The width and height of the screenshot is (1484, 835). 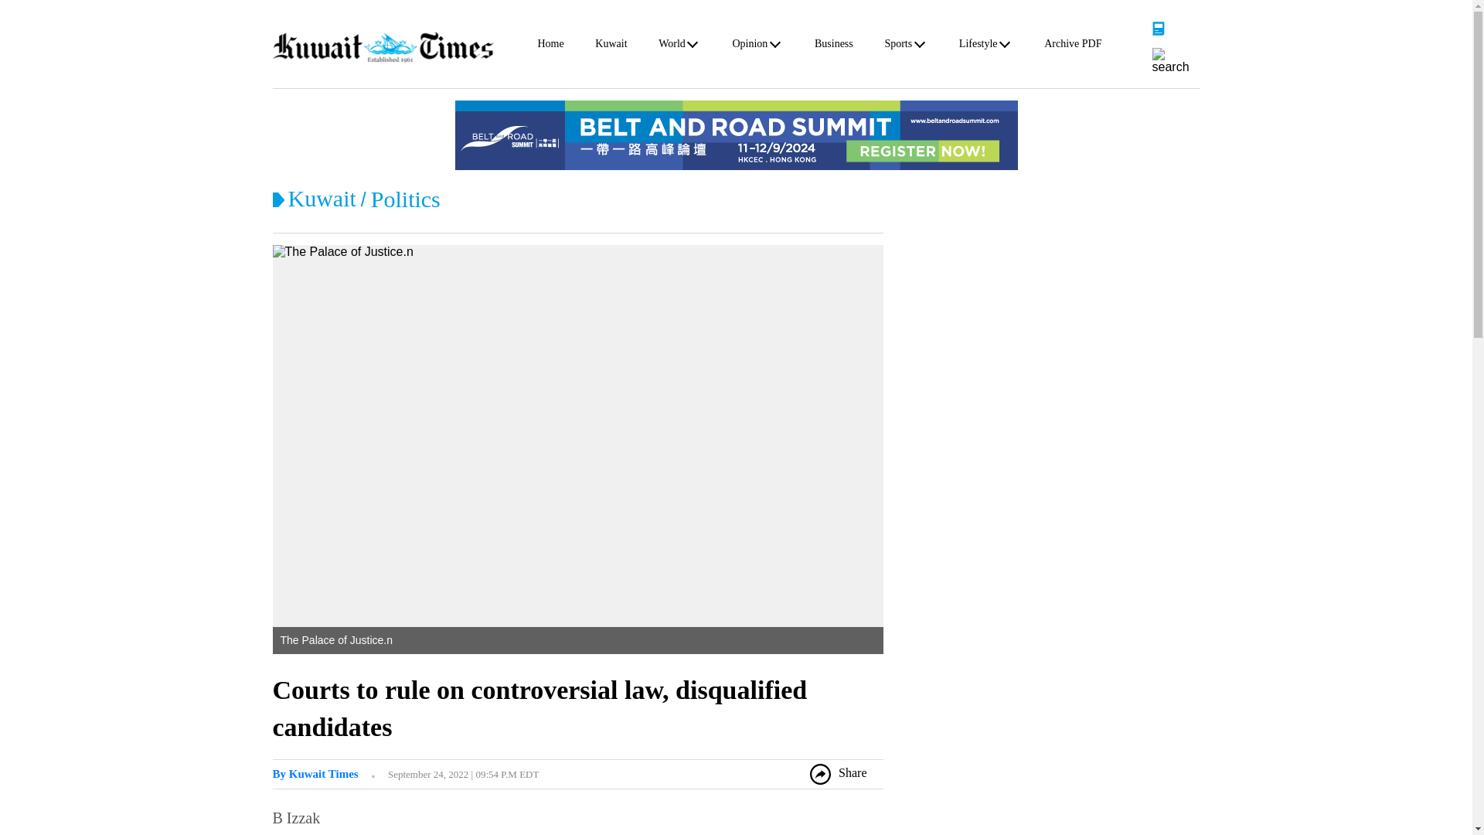 I want to click on Lifestyle, so click(x=978, y=46).